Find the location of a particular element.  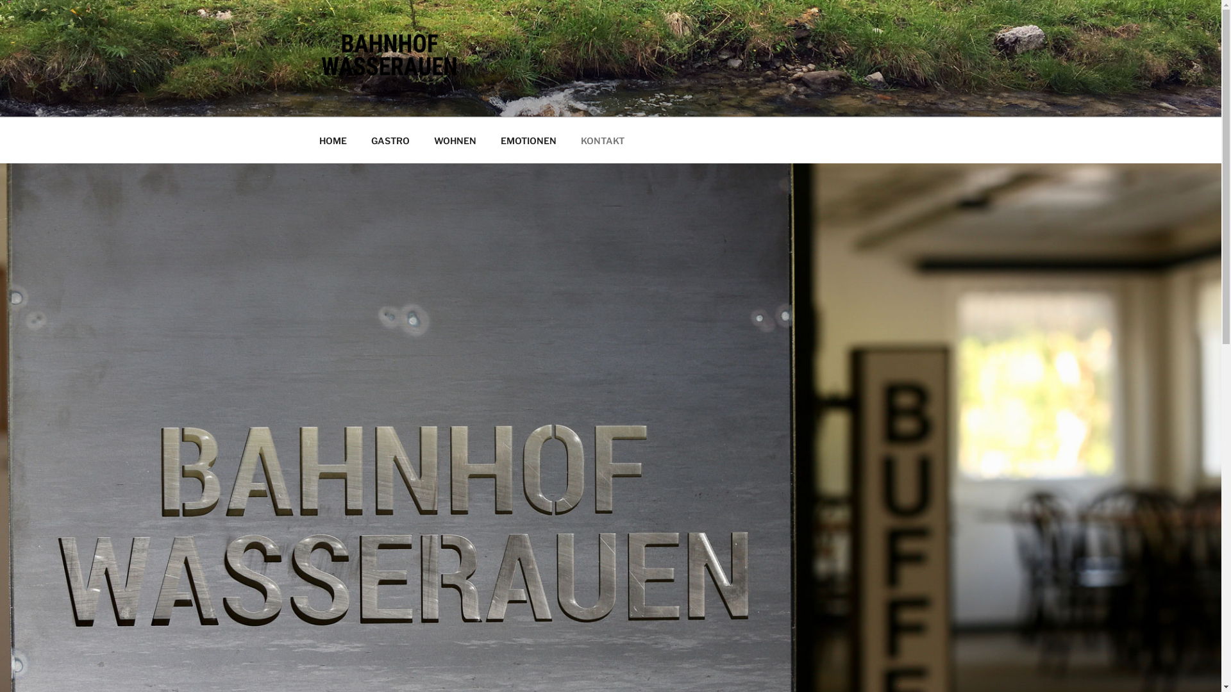

WOHNEN is located at coordinates (455, 140).